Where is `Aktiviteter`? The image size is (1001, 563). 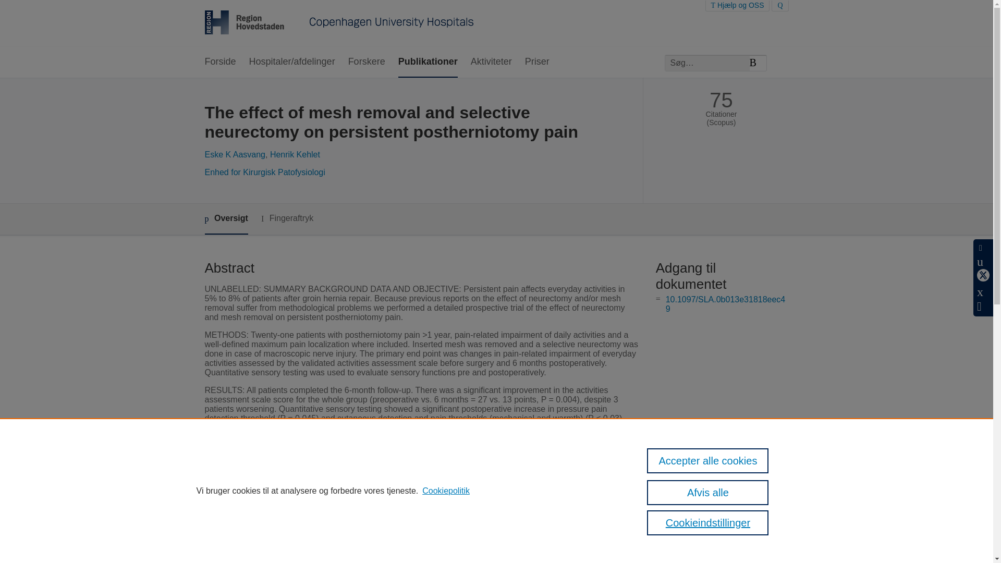 Aktiviteter is located at coordinates (491, 62).